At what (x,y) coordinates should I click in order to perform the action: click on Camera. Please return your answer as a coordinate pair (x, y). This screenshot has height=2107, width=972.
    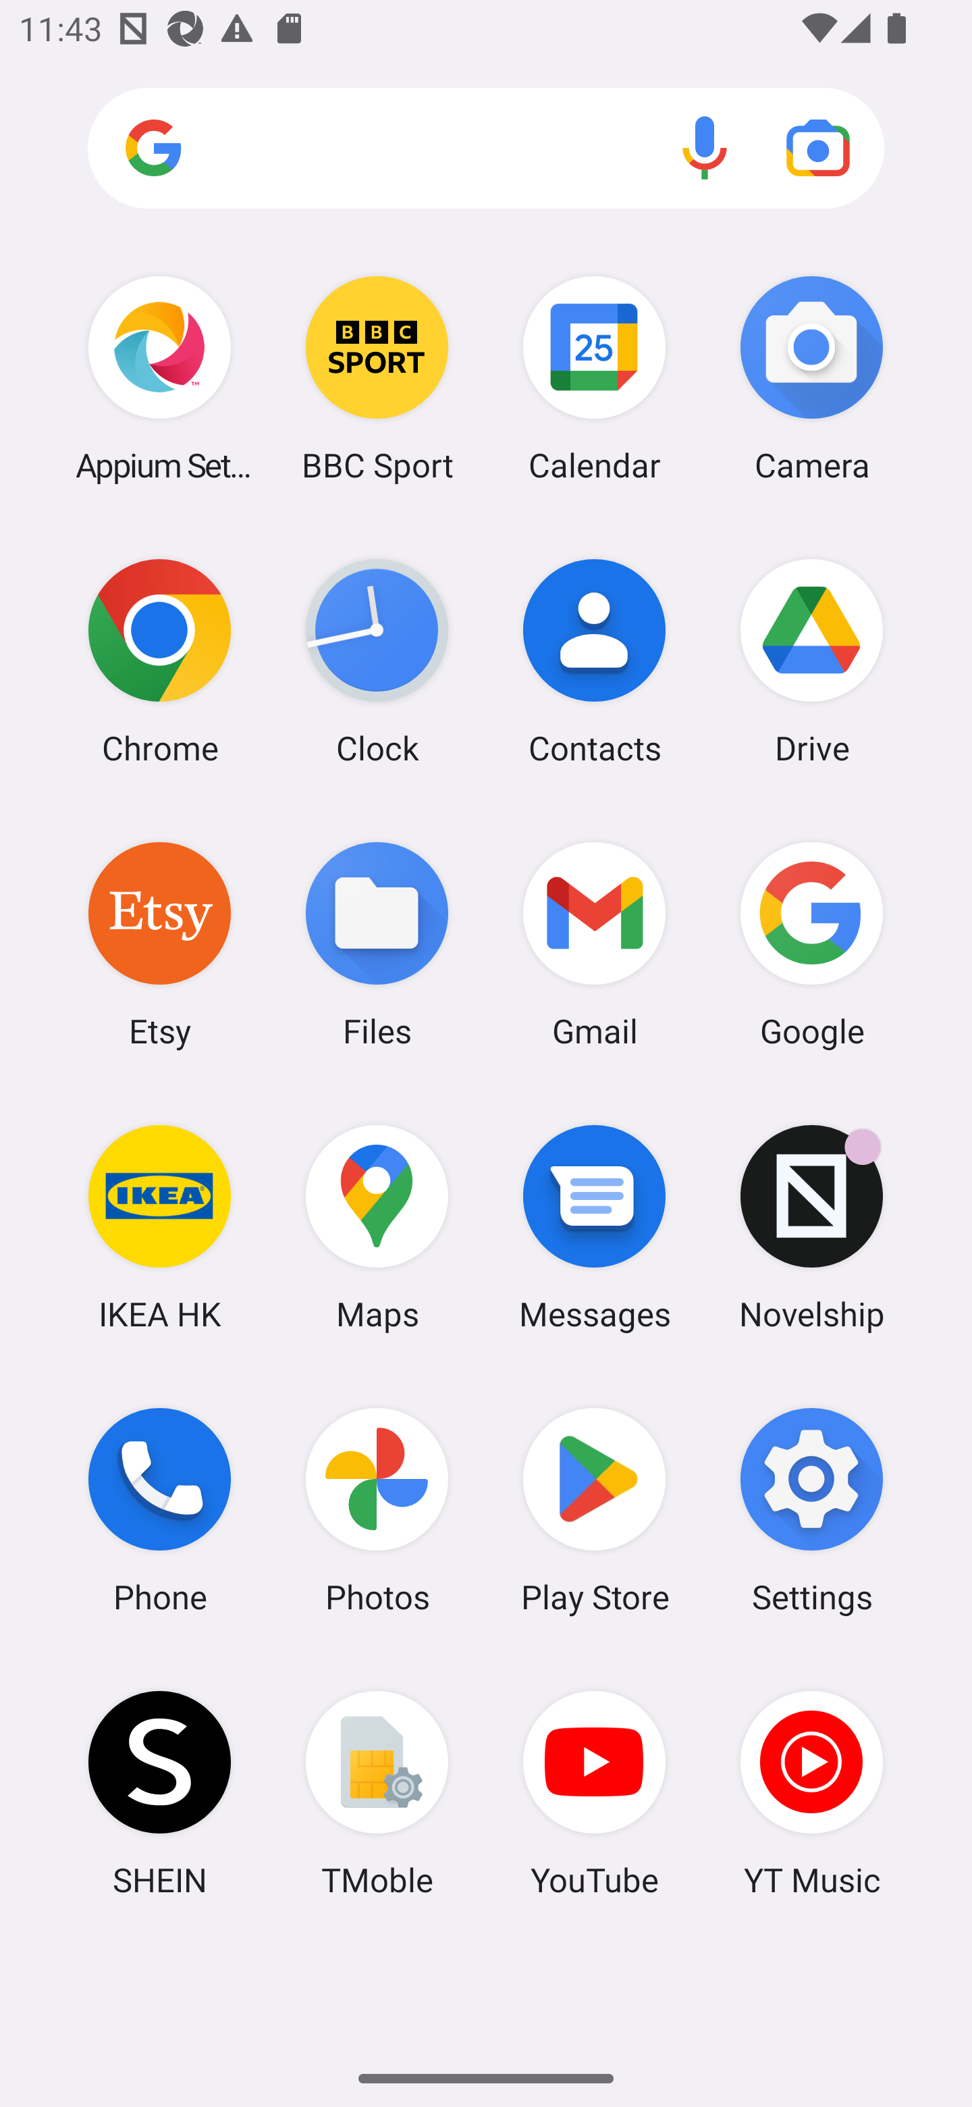
    Looking at the image, I should click on (811, 378).